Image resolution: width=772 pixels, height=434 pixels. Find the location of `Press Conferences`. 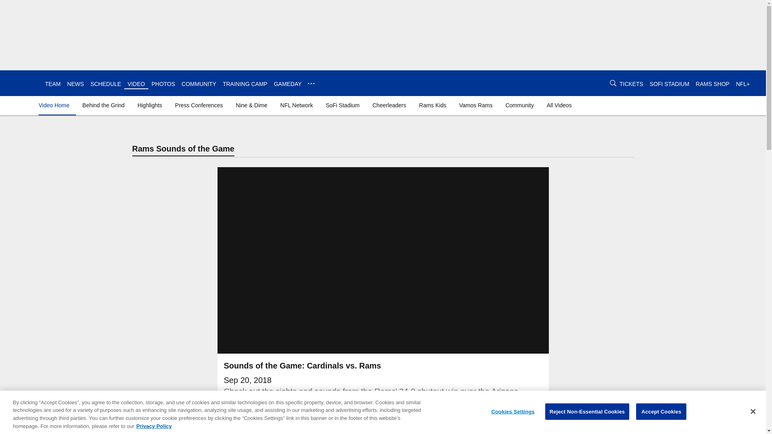

Press Conferences is located at coordinates (199, 105).